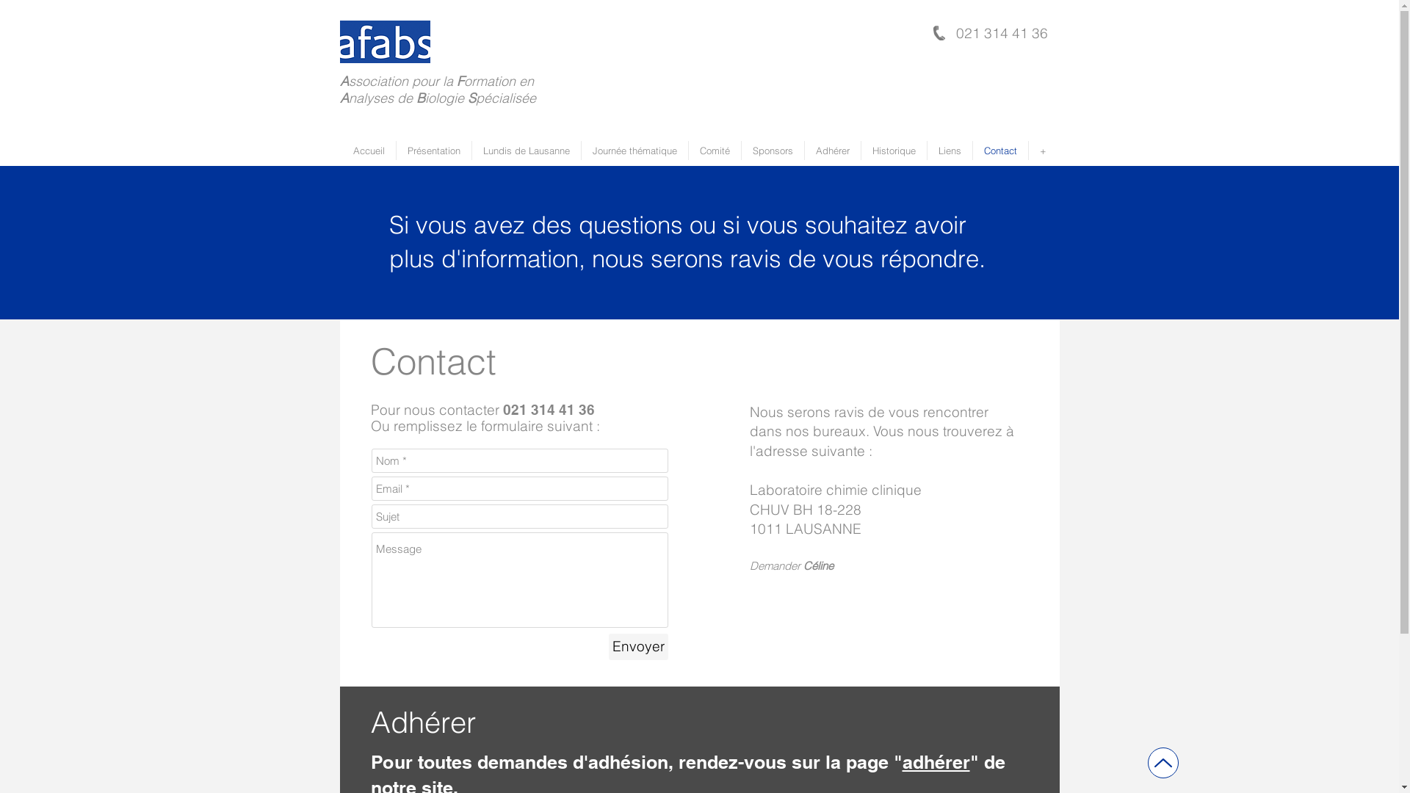 The height and width of the screenshot is (793, 1410). Describe the element at coordinates (893, 151) in the screenshot. I see `Historique` at that location.